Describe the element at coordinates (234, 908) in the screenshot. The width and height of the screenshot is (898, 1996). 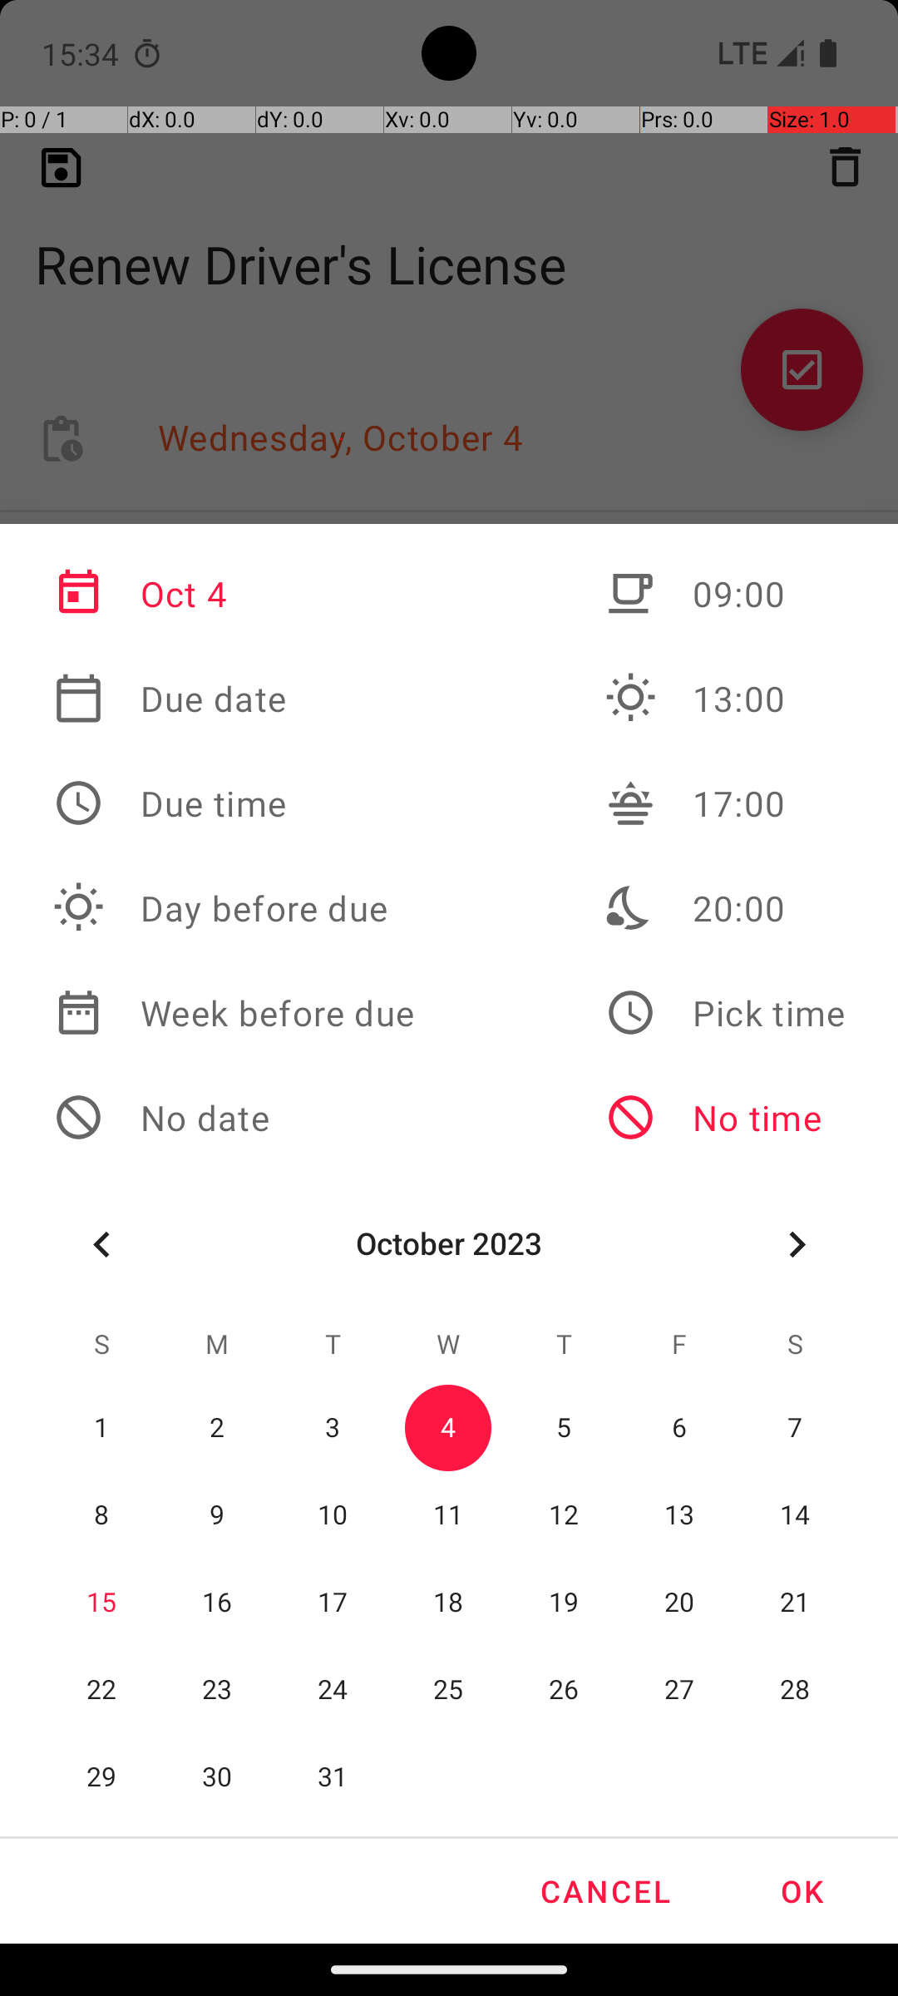
I see `Day before due` at that location.